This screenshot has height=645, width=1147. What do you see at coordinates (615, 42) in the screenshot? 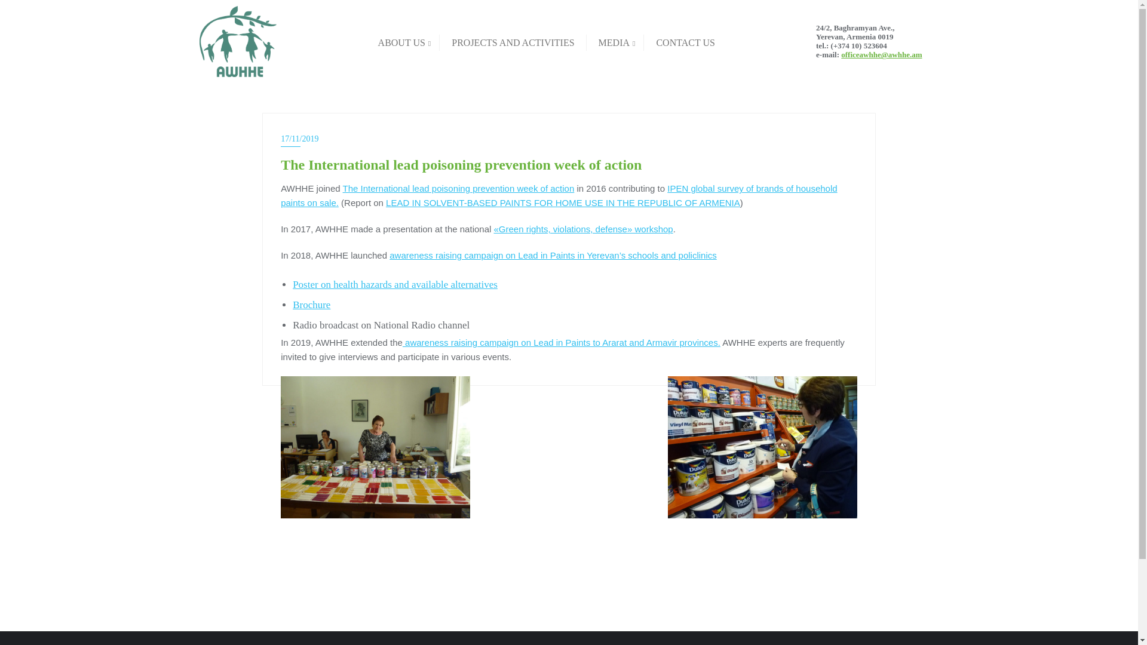
I see `MEDIA` at bounding box center [615, 42].